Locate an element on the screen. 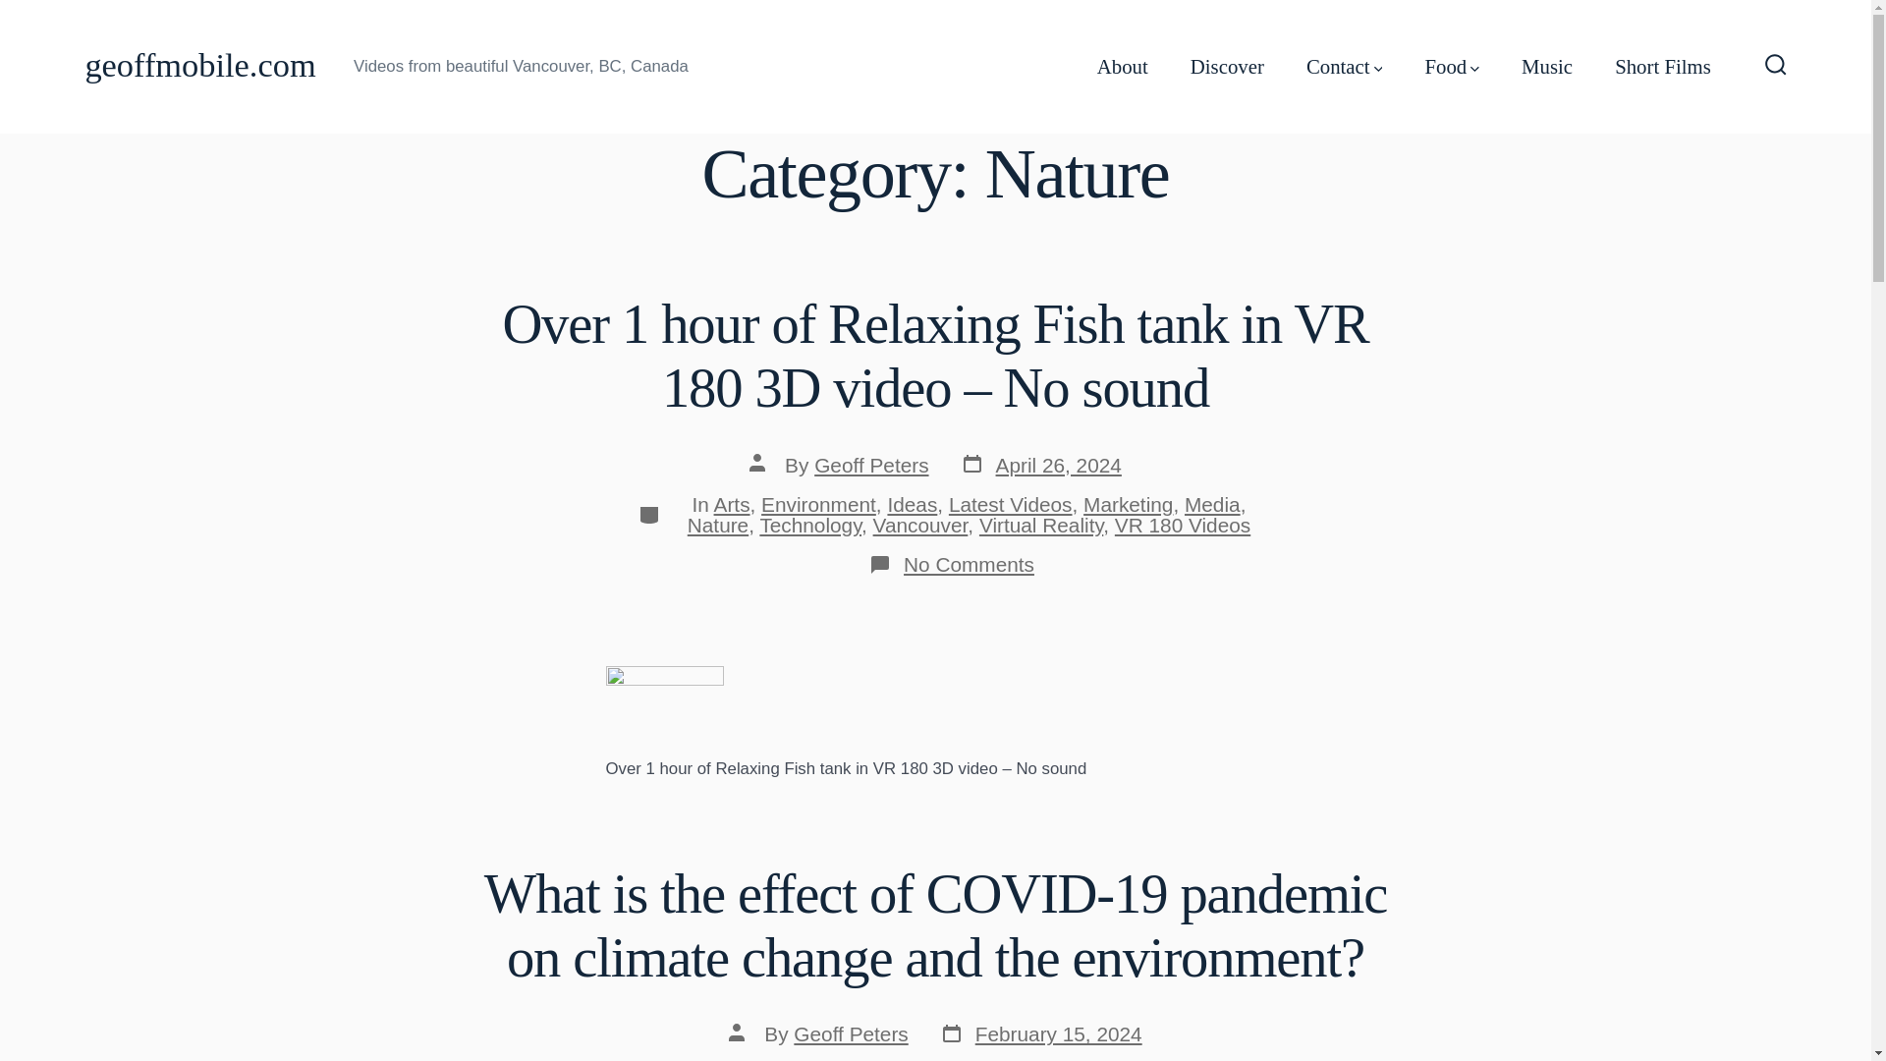  geoffmobile.com is located at coordinates (199, 66).